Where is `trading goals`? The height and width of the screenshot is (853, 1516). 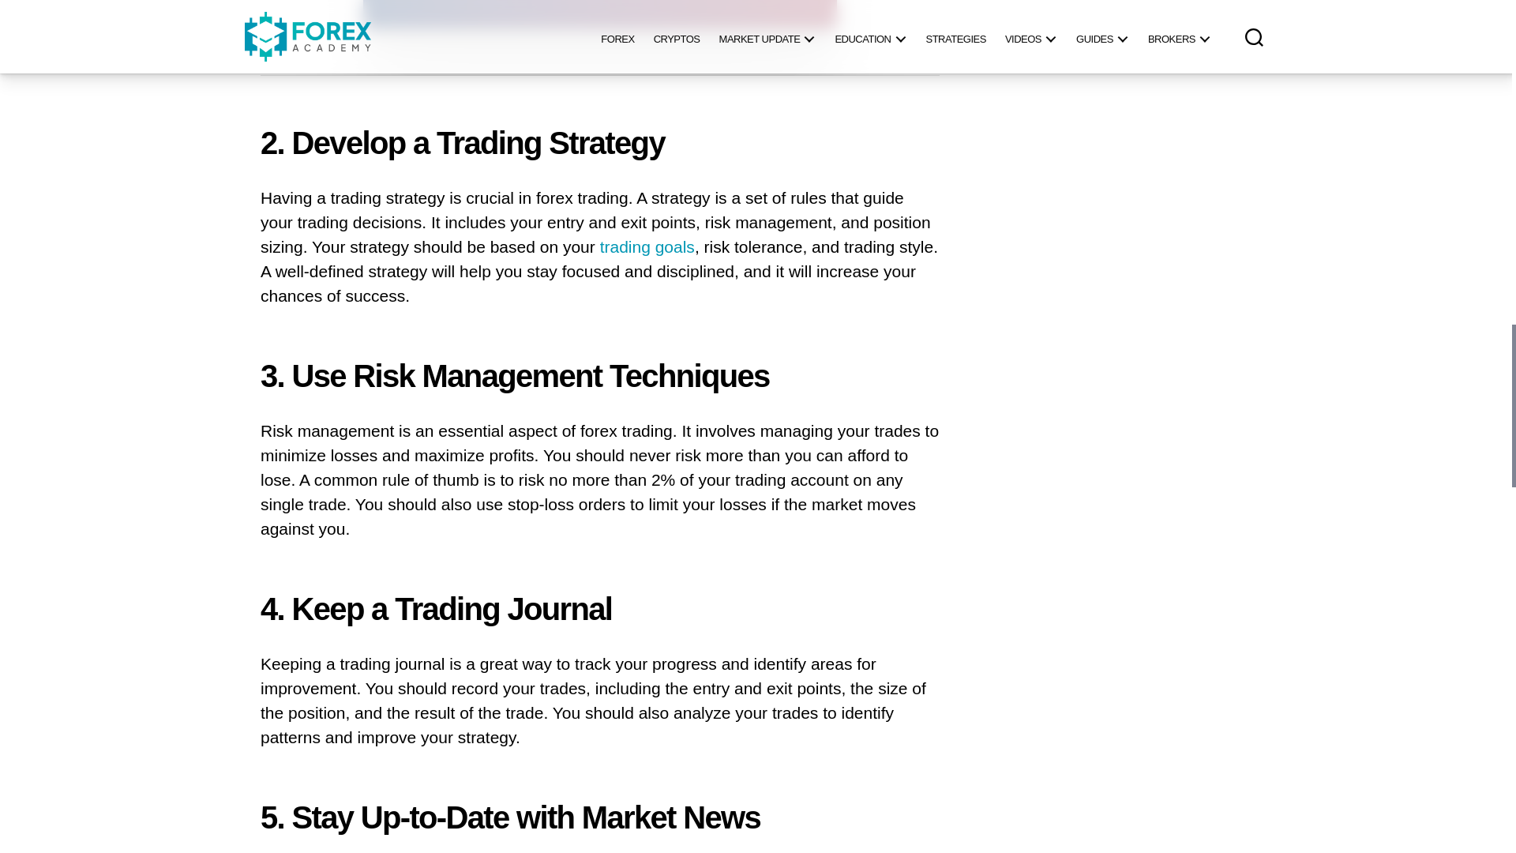 trading goals is located at coordinates (647, 248).